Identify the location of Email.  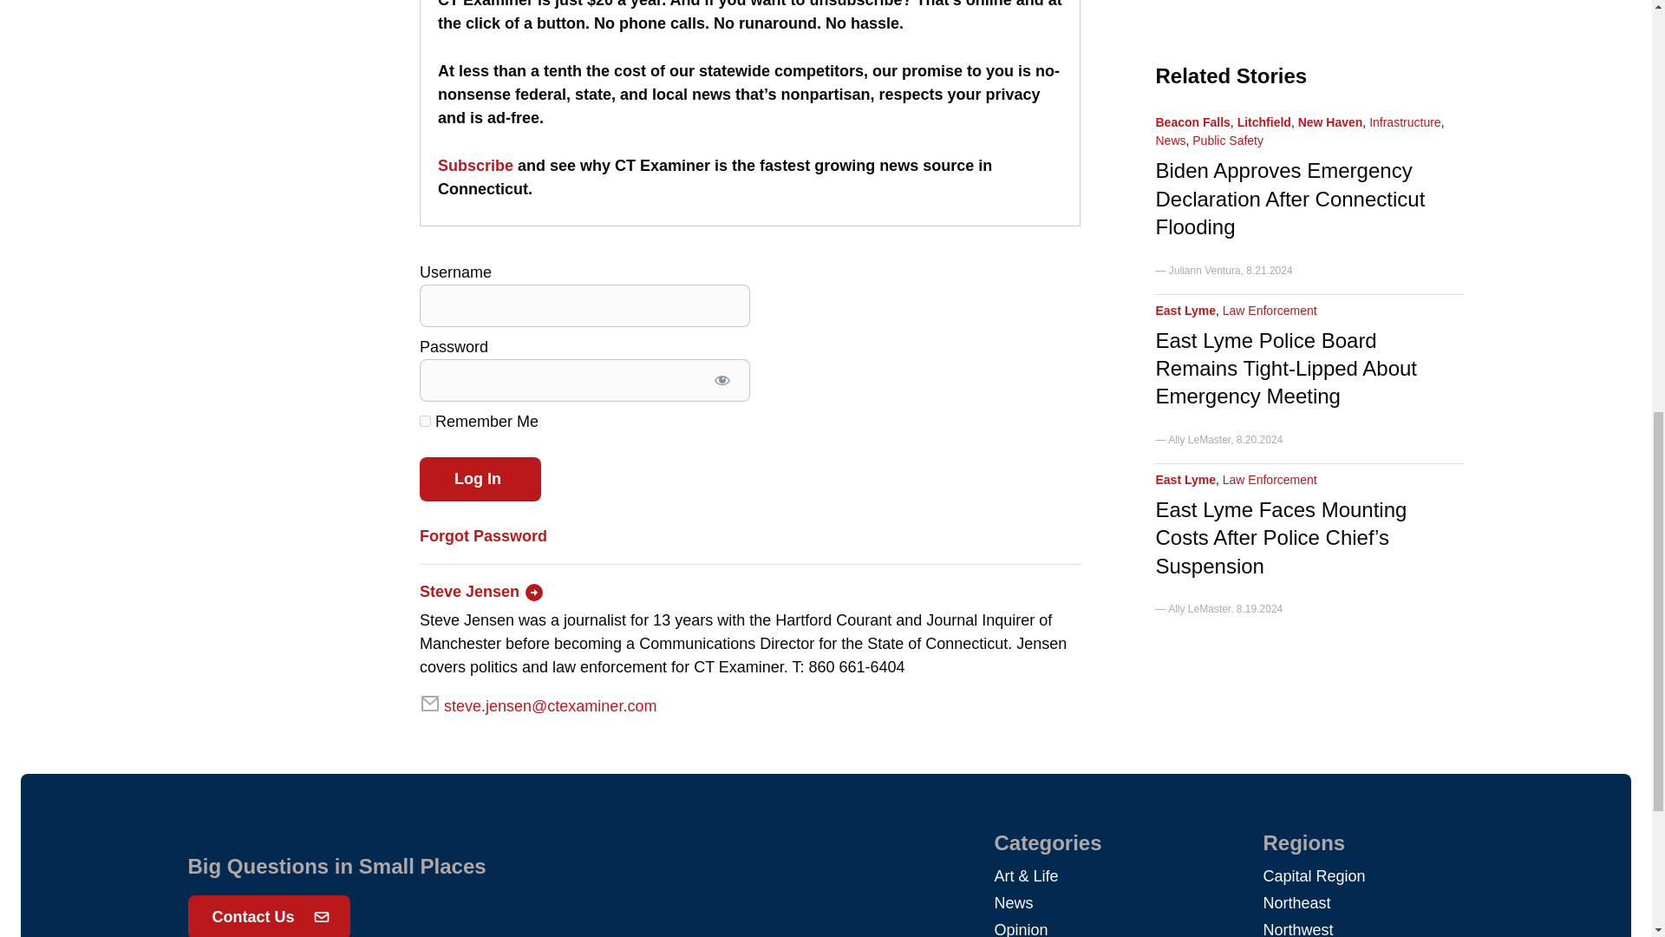
(335, 2).